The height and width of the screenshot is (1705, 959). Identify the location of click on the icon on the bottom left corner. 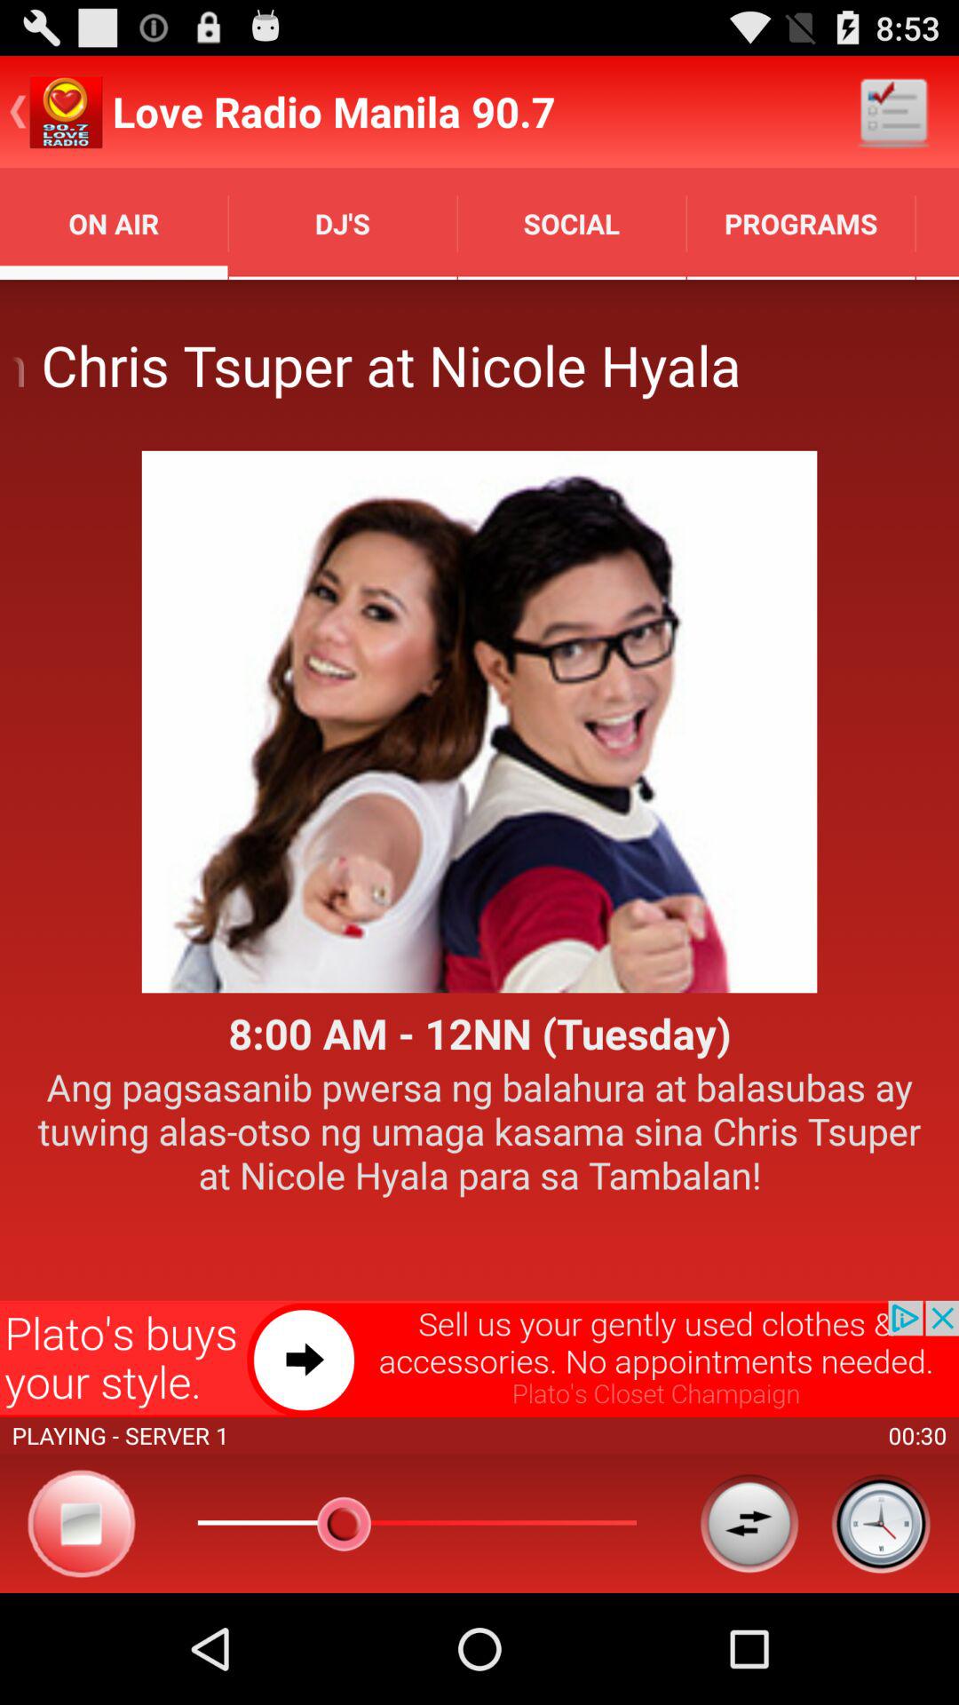
(82, 1524).